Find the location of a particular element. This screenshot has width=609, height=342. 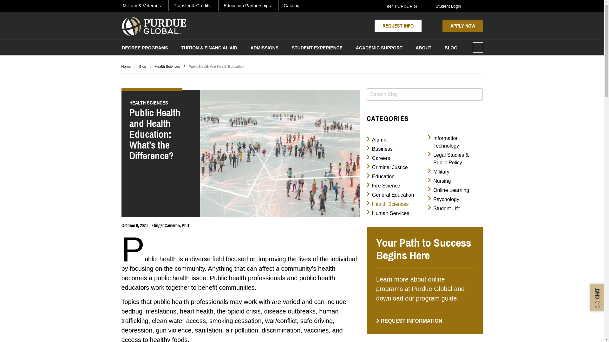

Education Partnerships is located at coordinates (247, 6).